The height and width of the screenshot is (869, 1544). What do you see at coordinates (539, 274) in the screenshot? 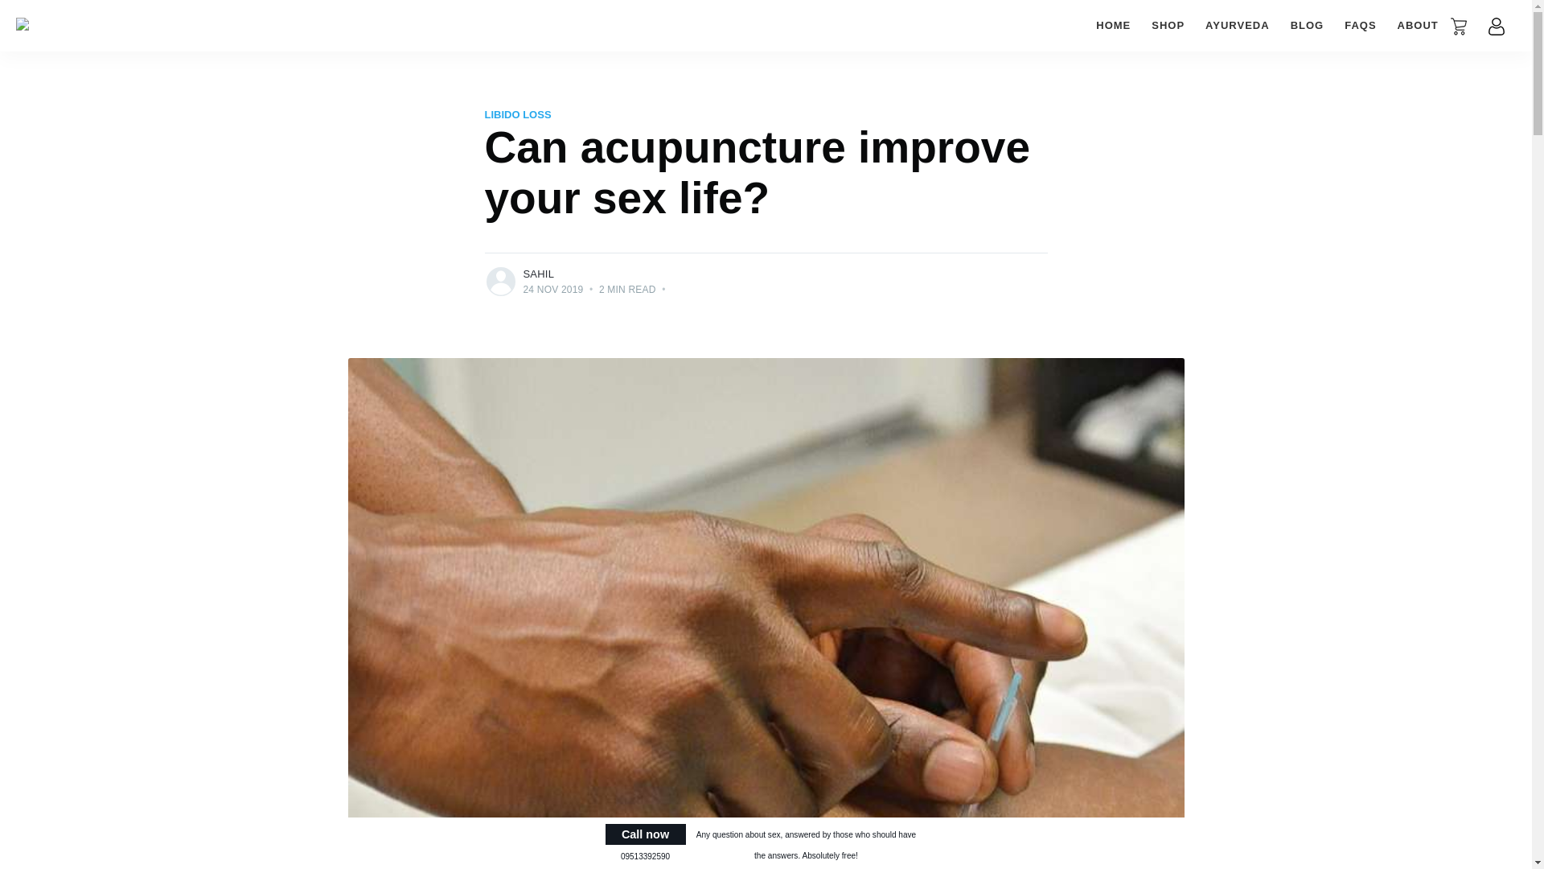
I see `SAHIL` at bounding box center [539, 274].